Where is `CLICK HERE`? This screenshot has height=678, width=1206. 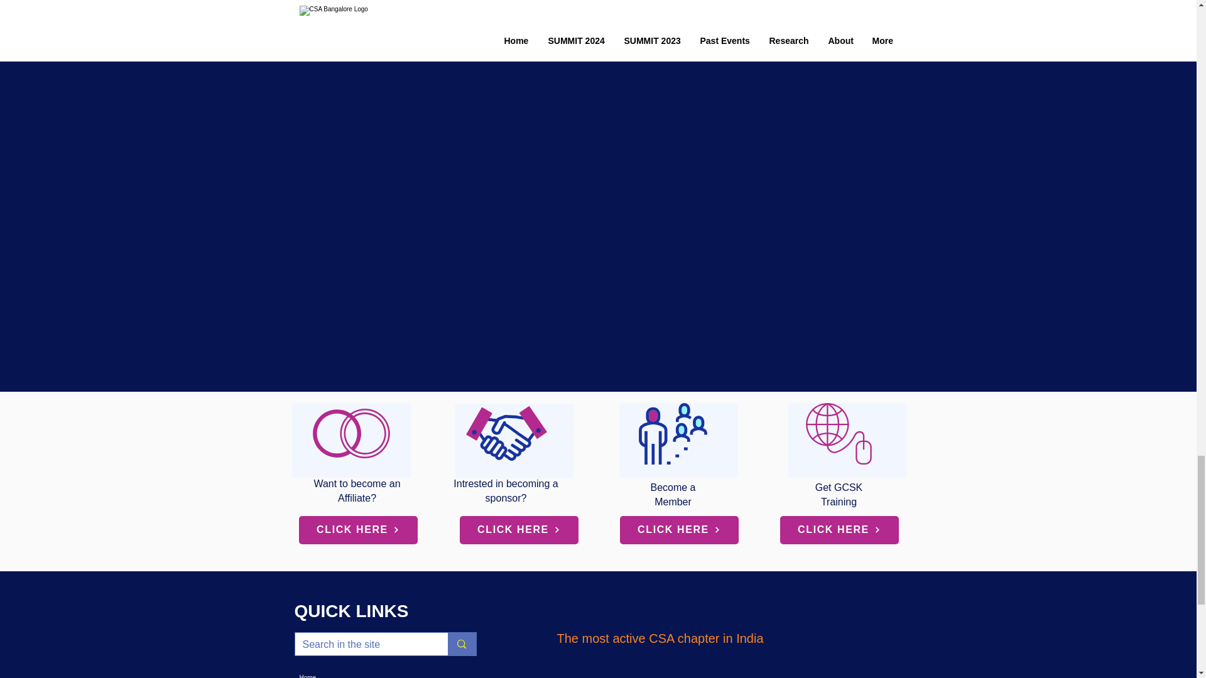
CLICK HERE is located at coordinates (519, 530).